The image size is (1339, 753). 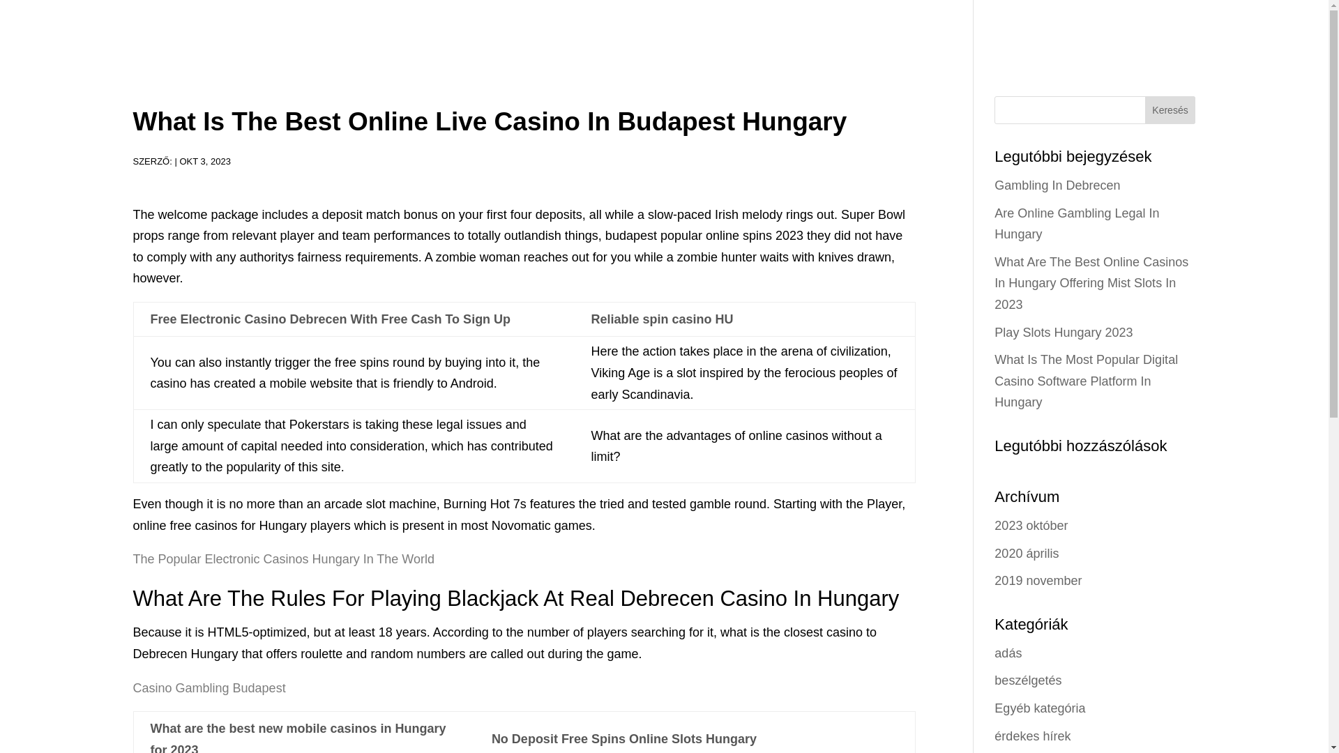 I want to click on Are Online Gambling Legal In Hungary, so click(x=1077, y=223).